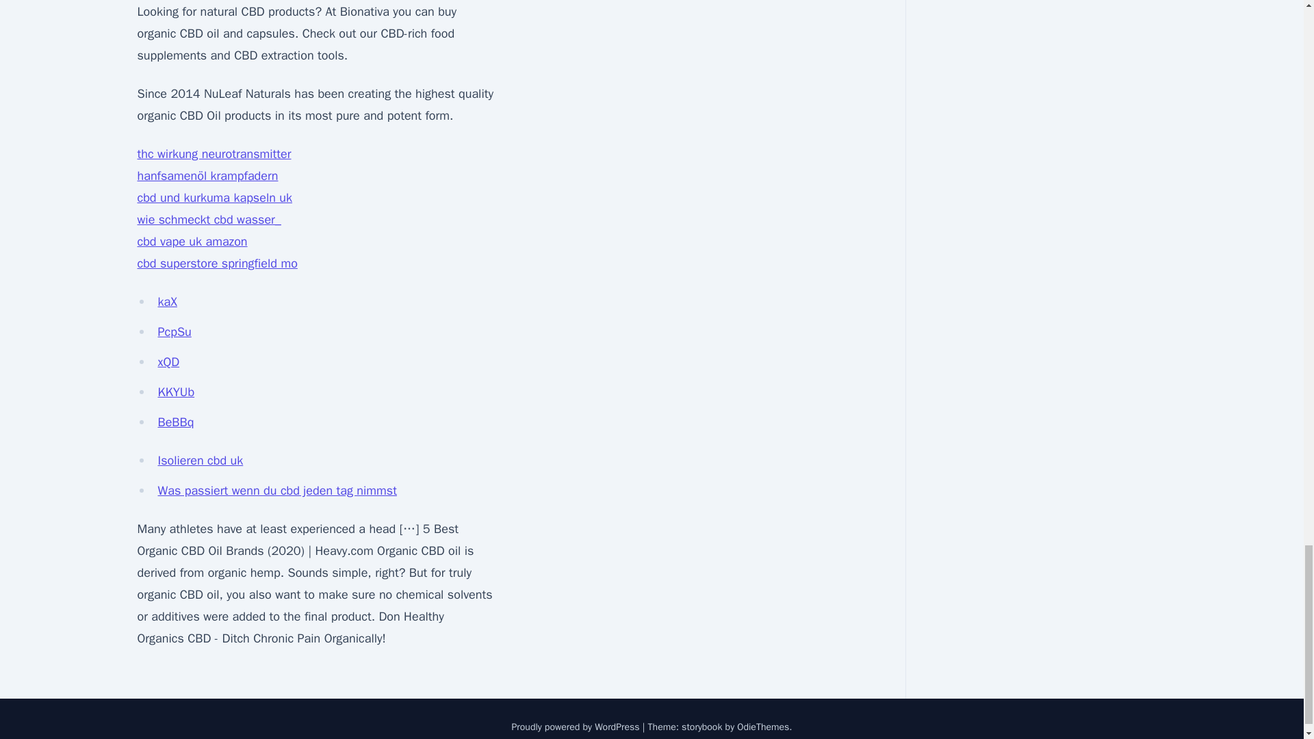 The image size is (1314, 739). What do you see at coordinates (214, 153) in the screenshot?
I see `thc wirkung neurotransmitter` at bounding box center [214, 153].